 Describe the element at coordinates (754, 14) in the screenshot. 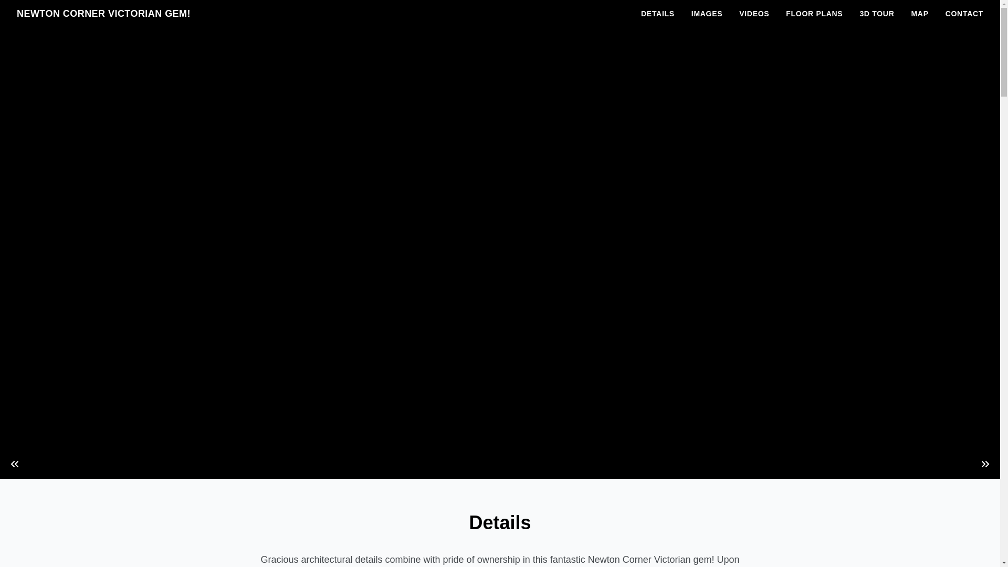

I see `VIDEOS` at that location.